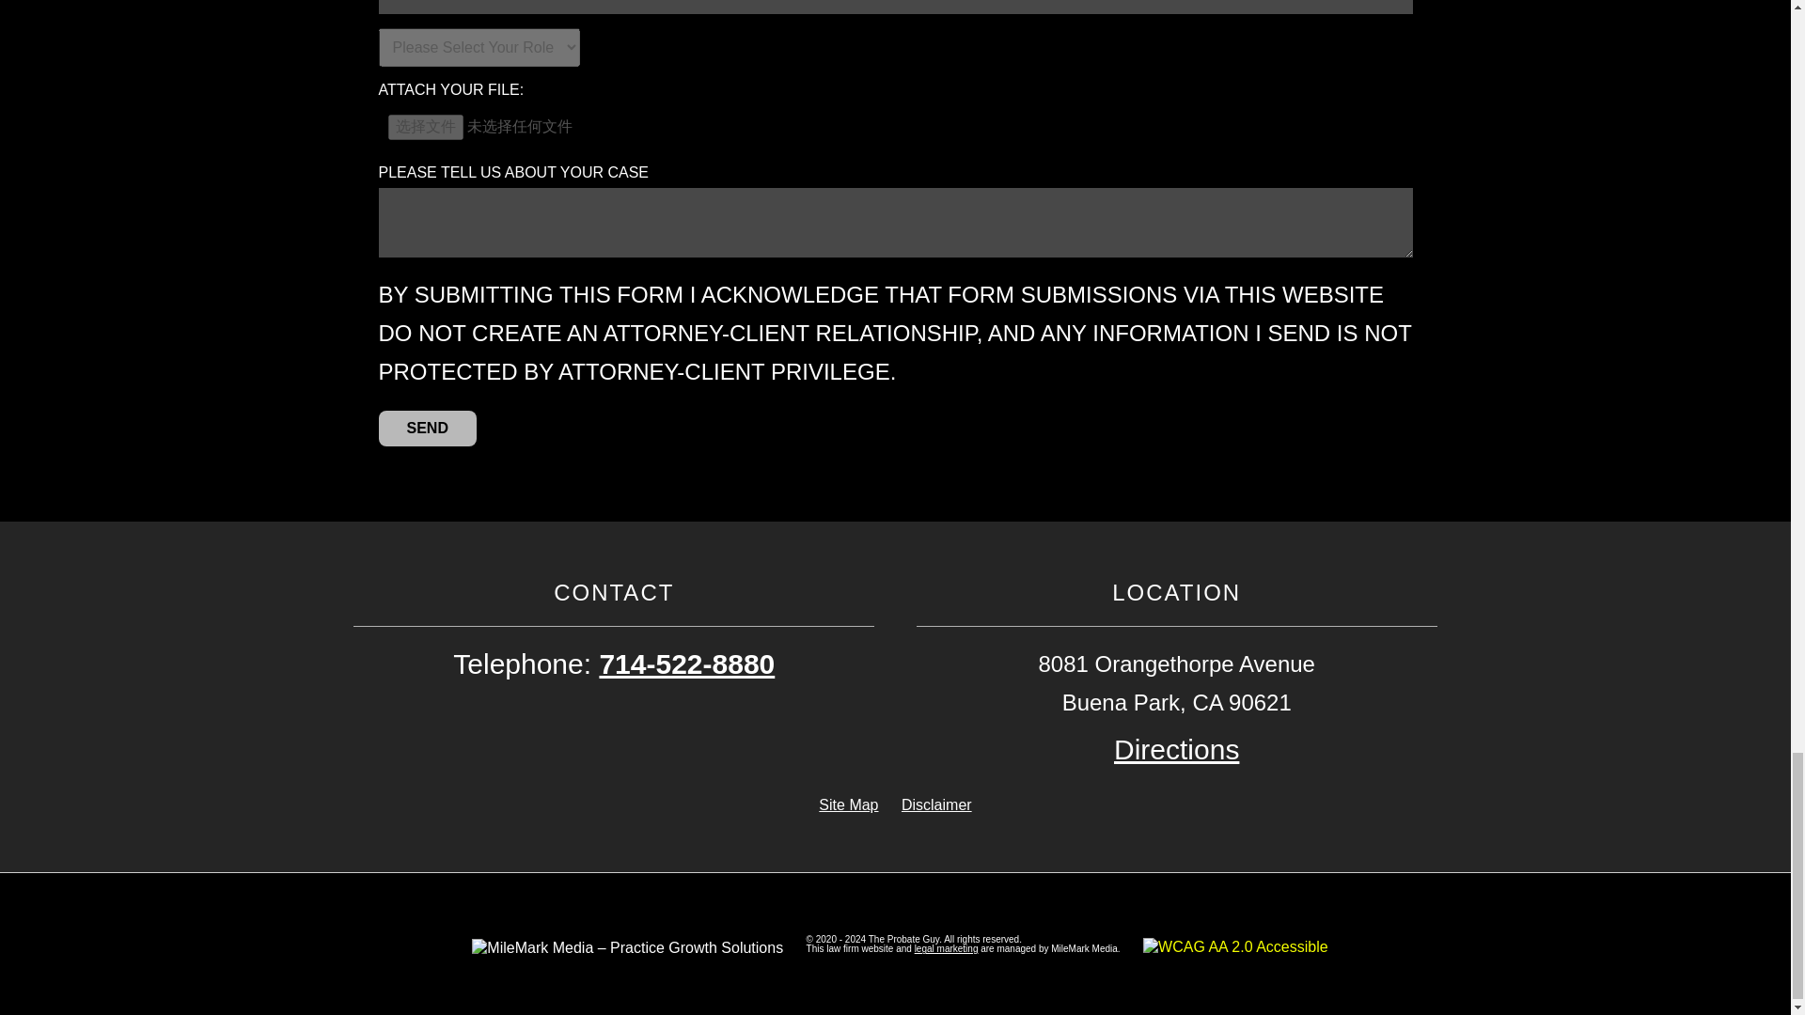  Describe the element at coordinates (427, 429) in the screenshot. I see `Send` at that location.